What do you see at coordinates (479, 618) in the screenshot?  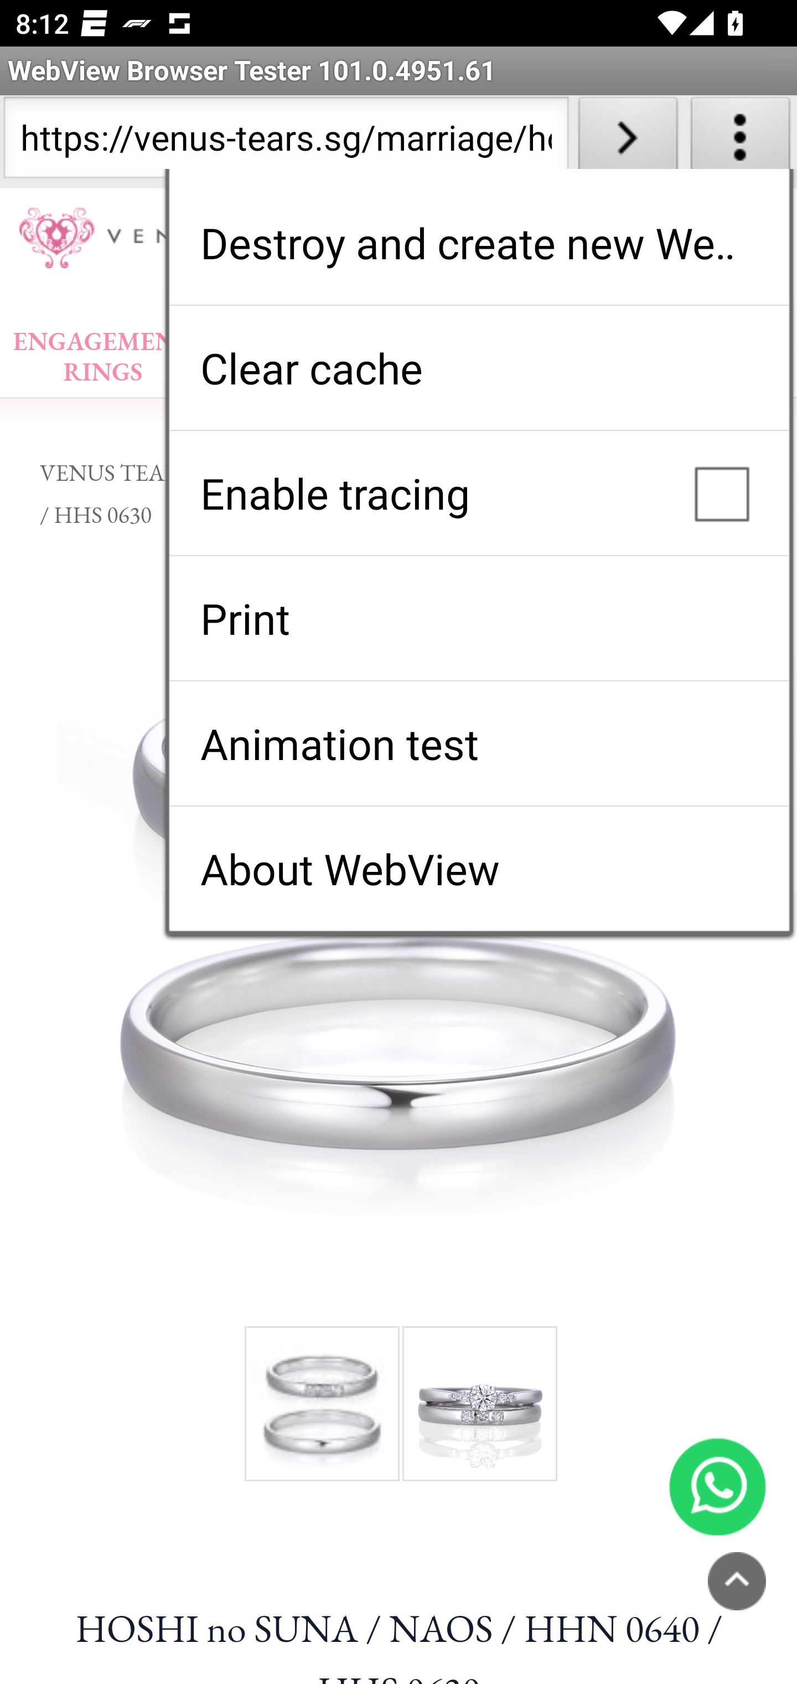 I see `Print` at bounding box center [479, 618].